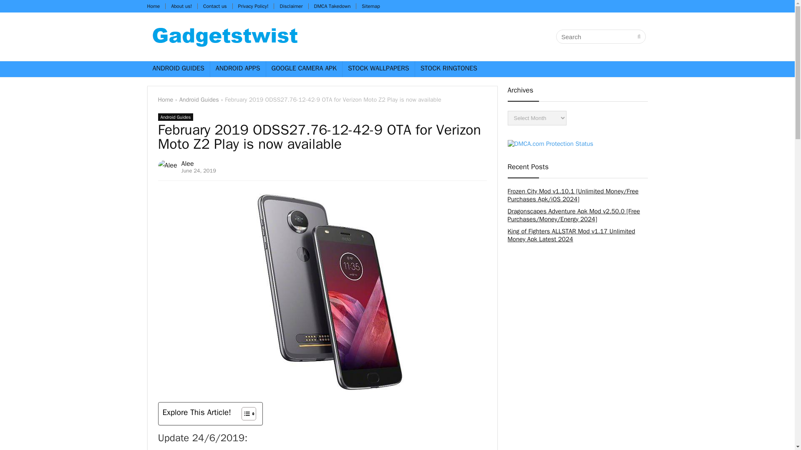 The width and height of the screenshot is (801, 450). Describe the element at coordinates (253, 6) in the screenshot. I see `Privacy Policy!` at that location.